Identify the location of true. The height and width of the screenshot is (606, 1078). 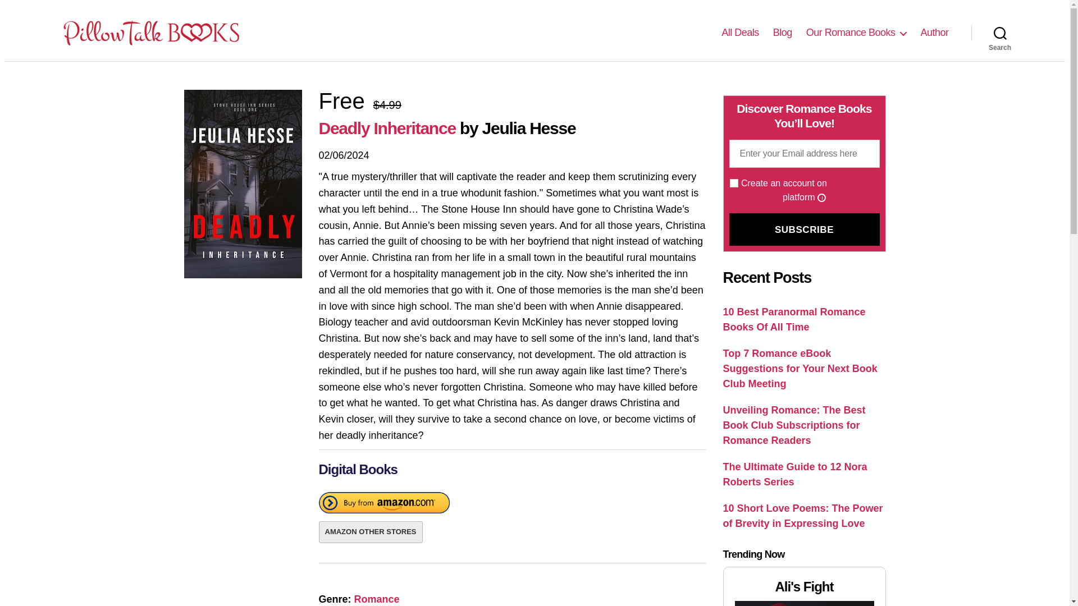
(734, 183).